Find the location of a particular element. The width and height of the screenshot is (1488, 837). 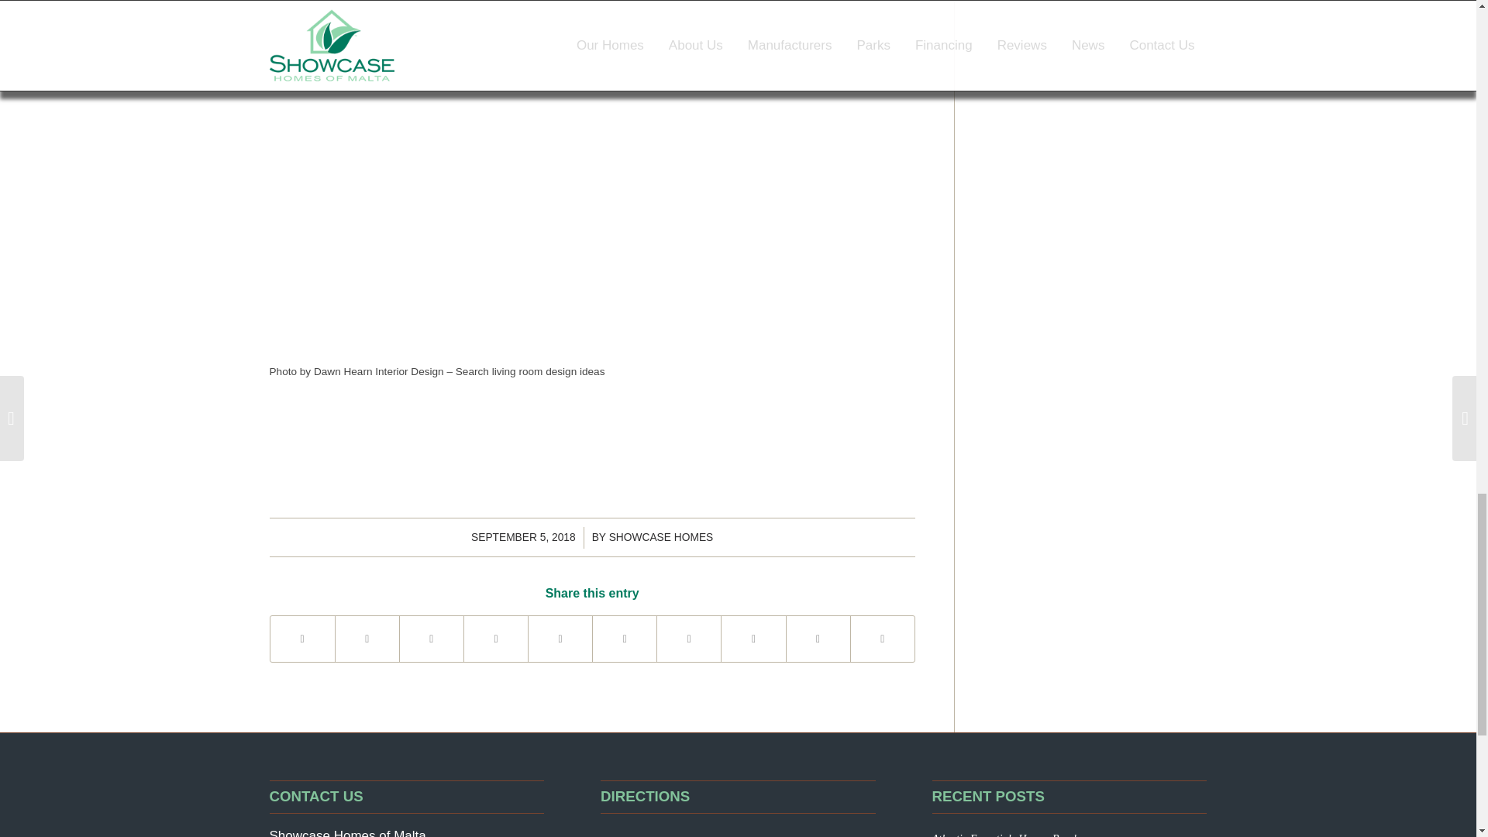

SHOWCASE HOMES is located at coordinates (661, 536).